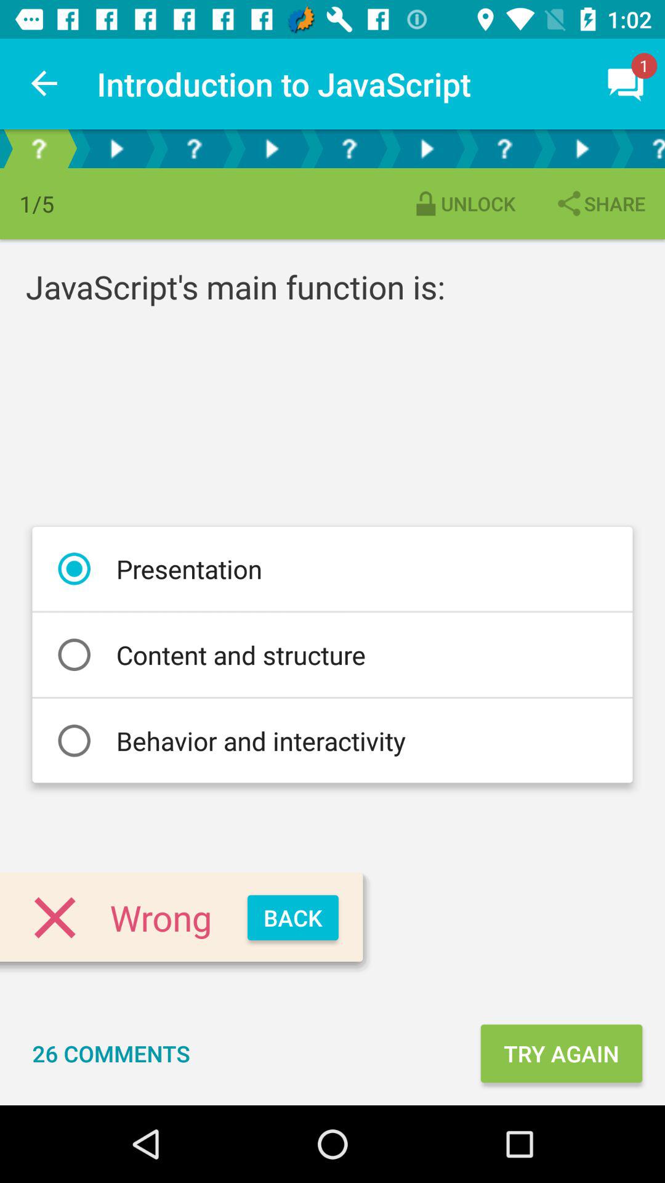  What do you see at coordinates (45, 84) in the screenshot?
I see `turn on the icon to the left of introduction to javascript` at bounding box center [45, 84].